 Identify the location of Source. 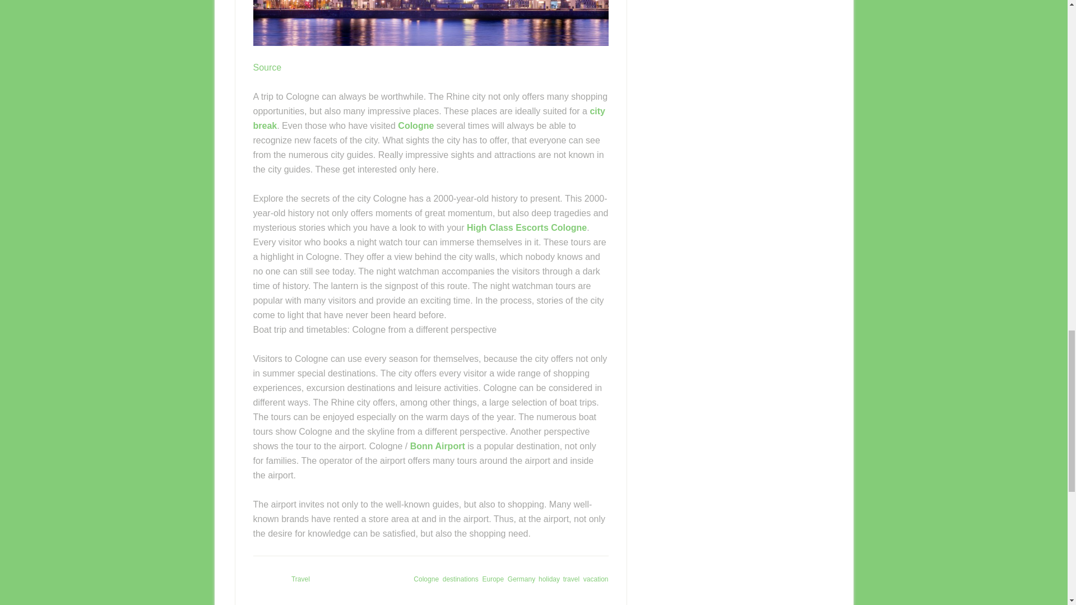
(267, 67).